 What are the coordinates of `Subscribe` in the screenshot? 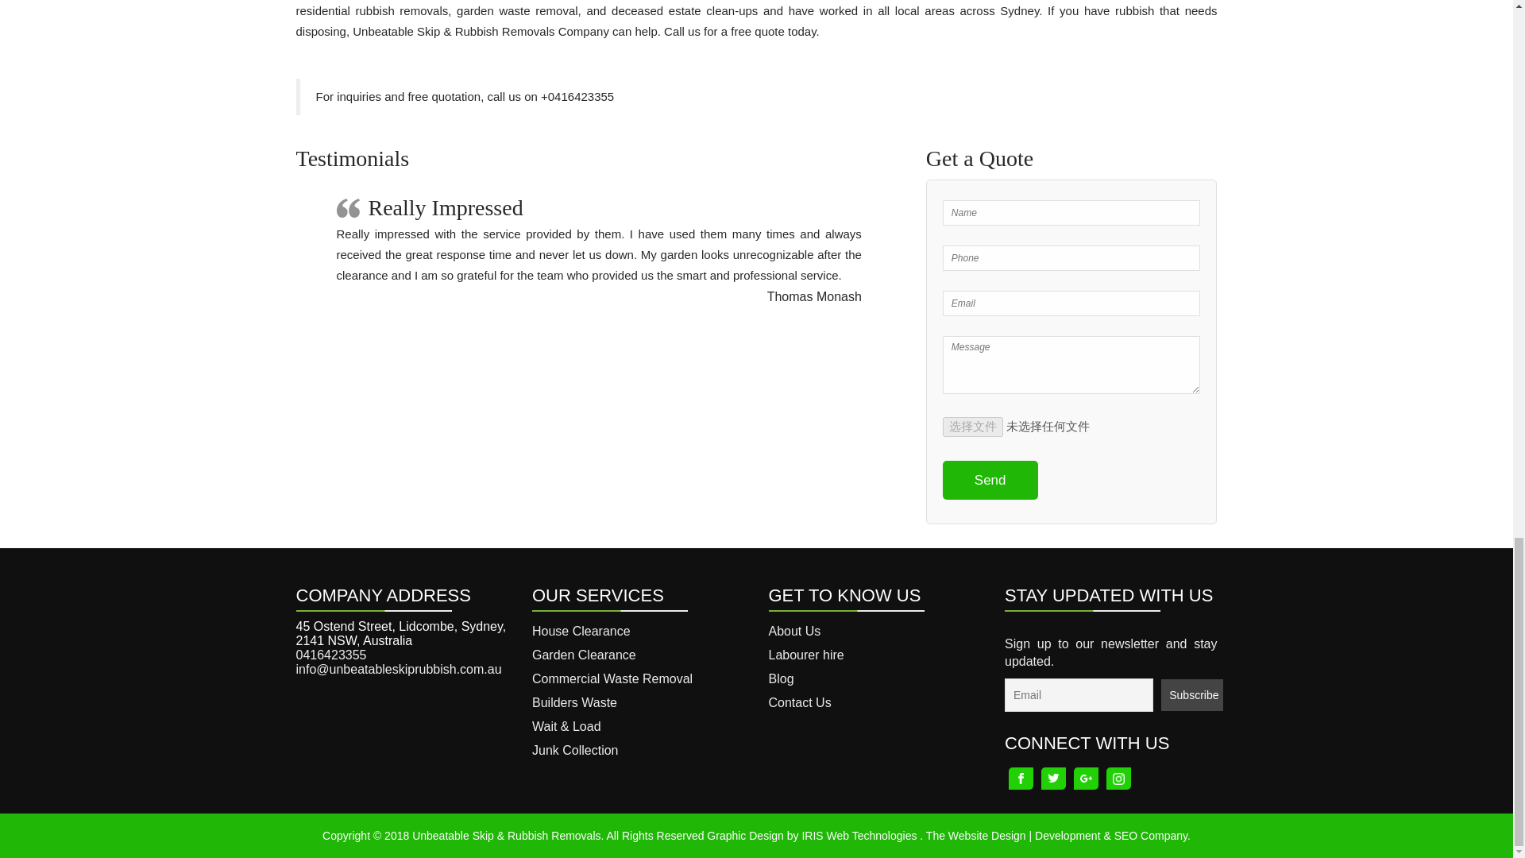 It's located at (1191, 695).